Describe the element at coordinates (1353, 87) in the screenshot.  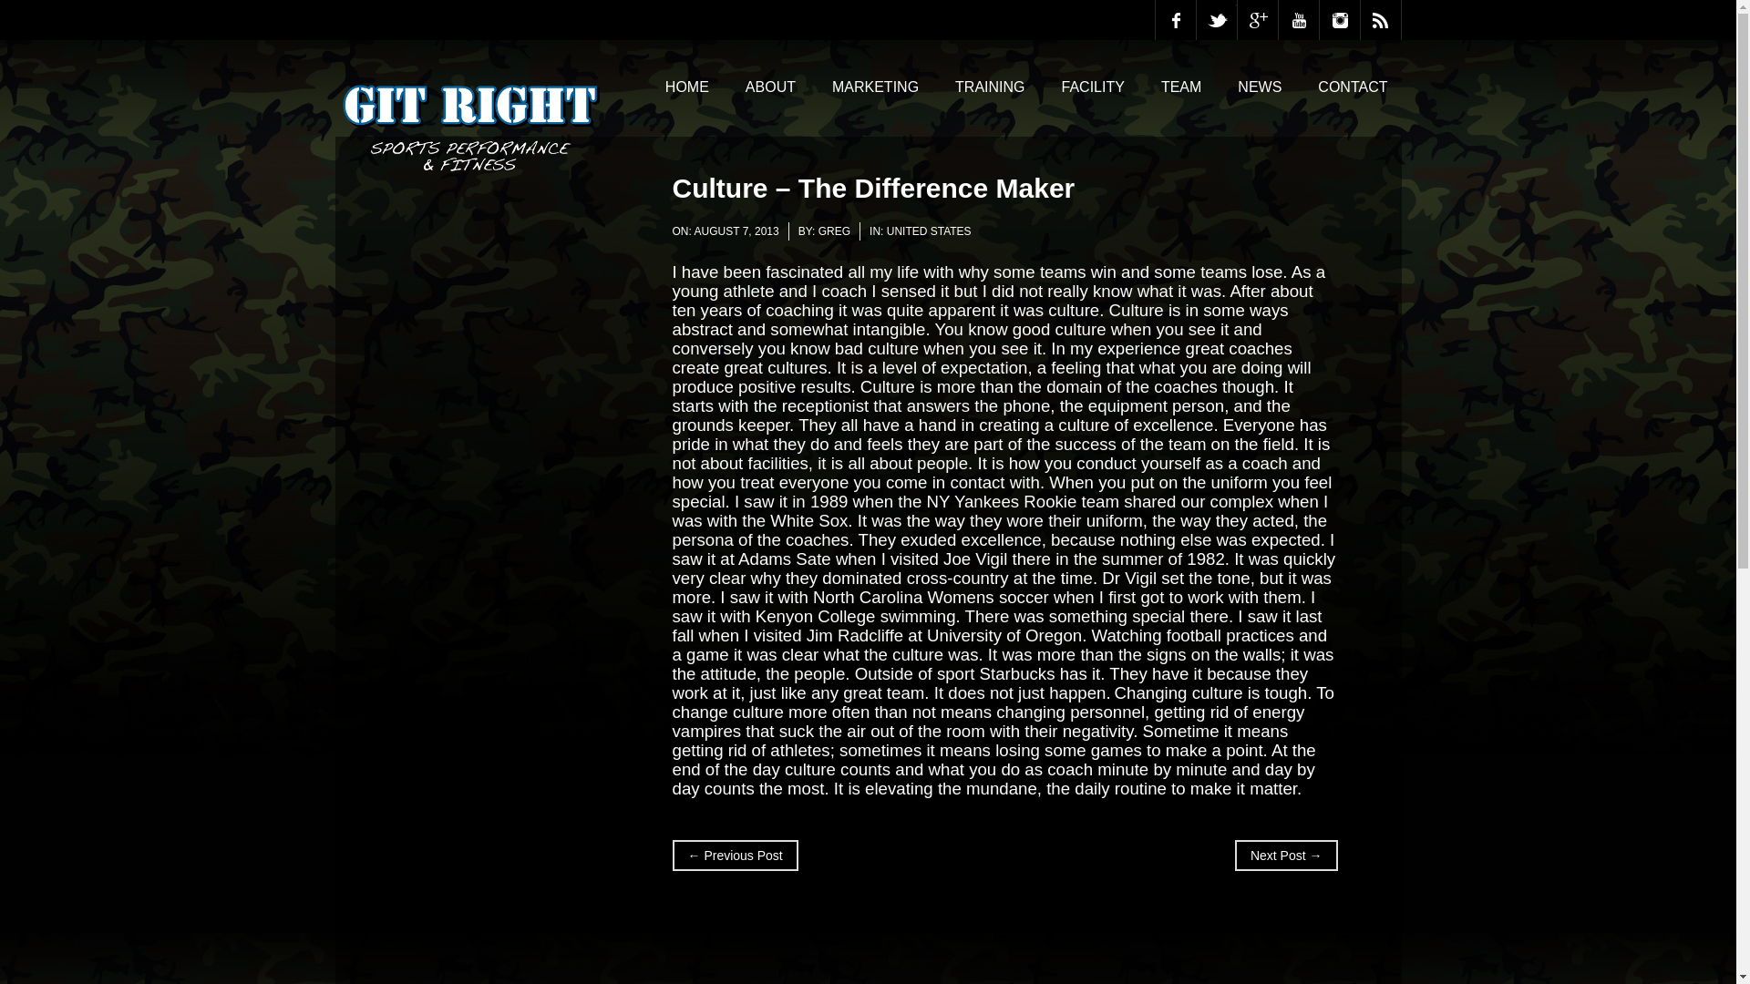
I see `CONTACT` at that location.